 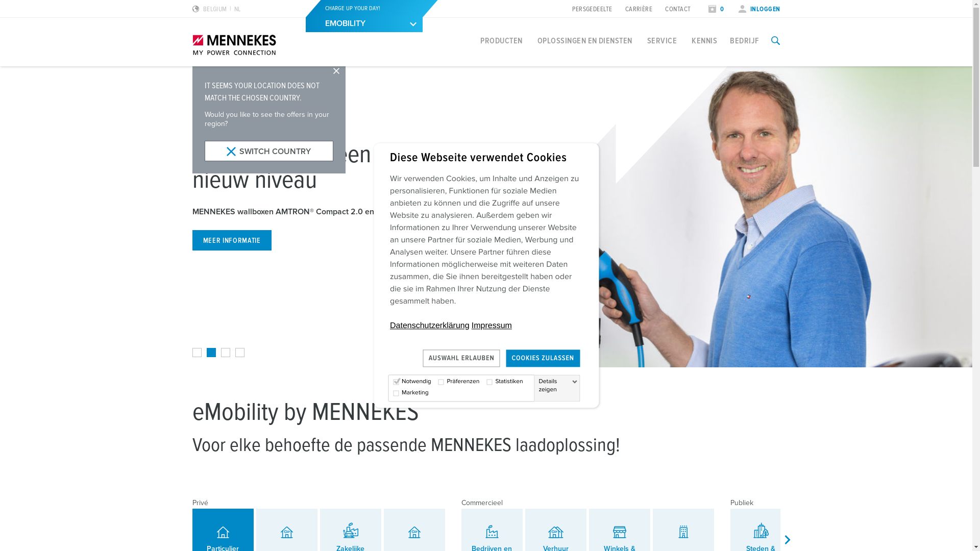 I want to click on INLOGGEN, so click(x=759, y=9).